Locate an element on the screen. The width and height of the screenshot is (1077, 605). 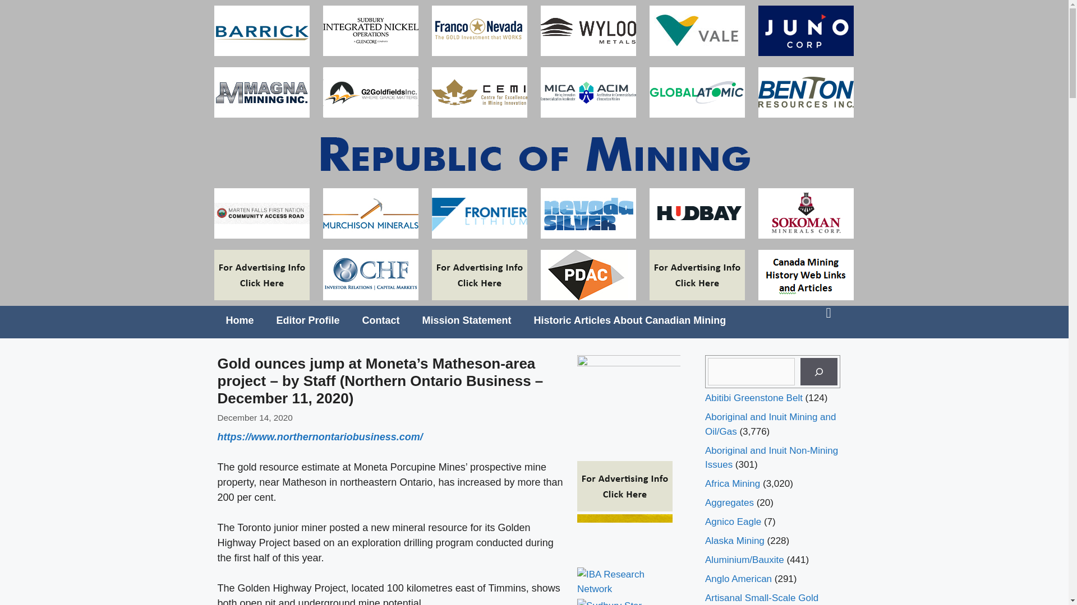
Contact is located at coordinates (381, 320).